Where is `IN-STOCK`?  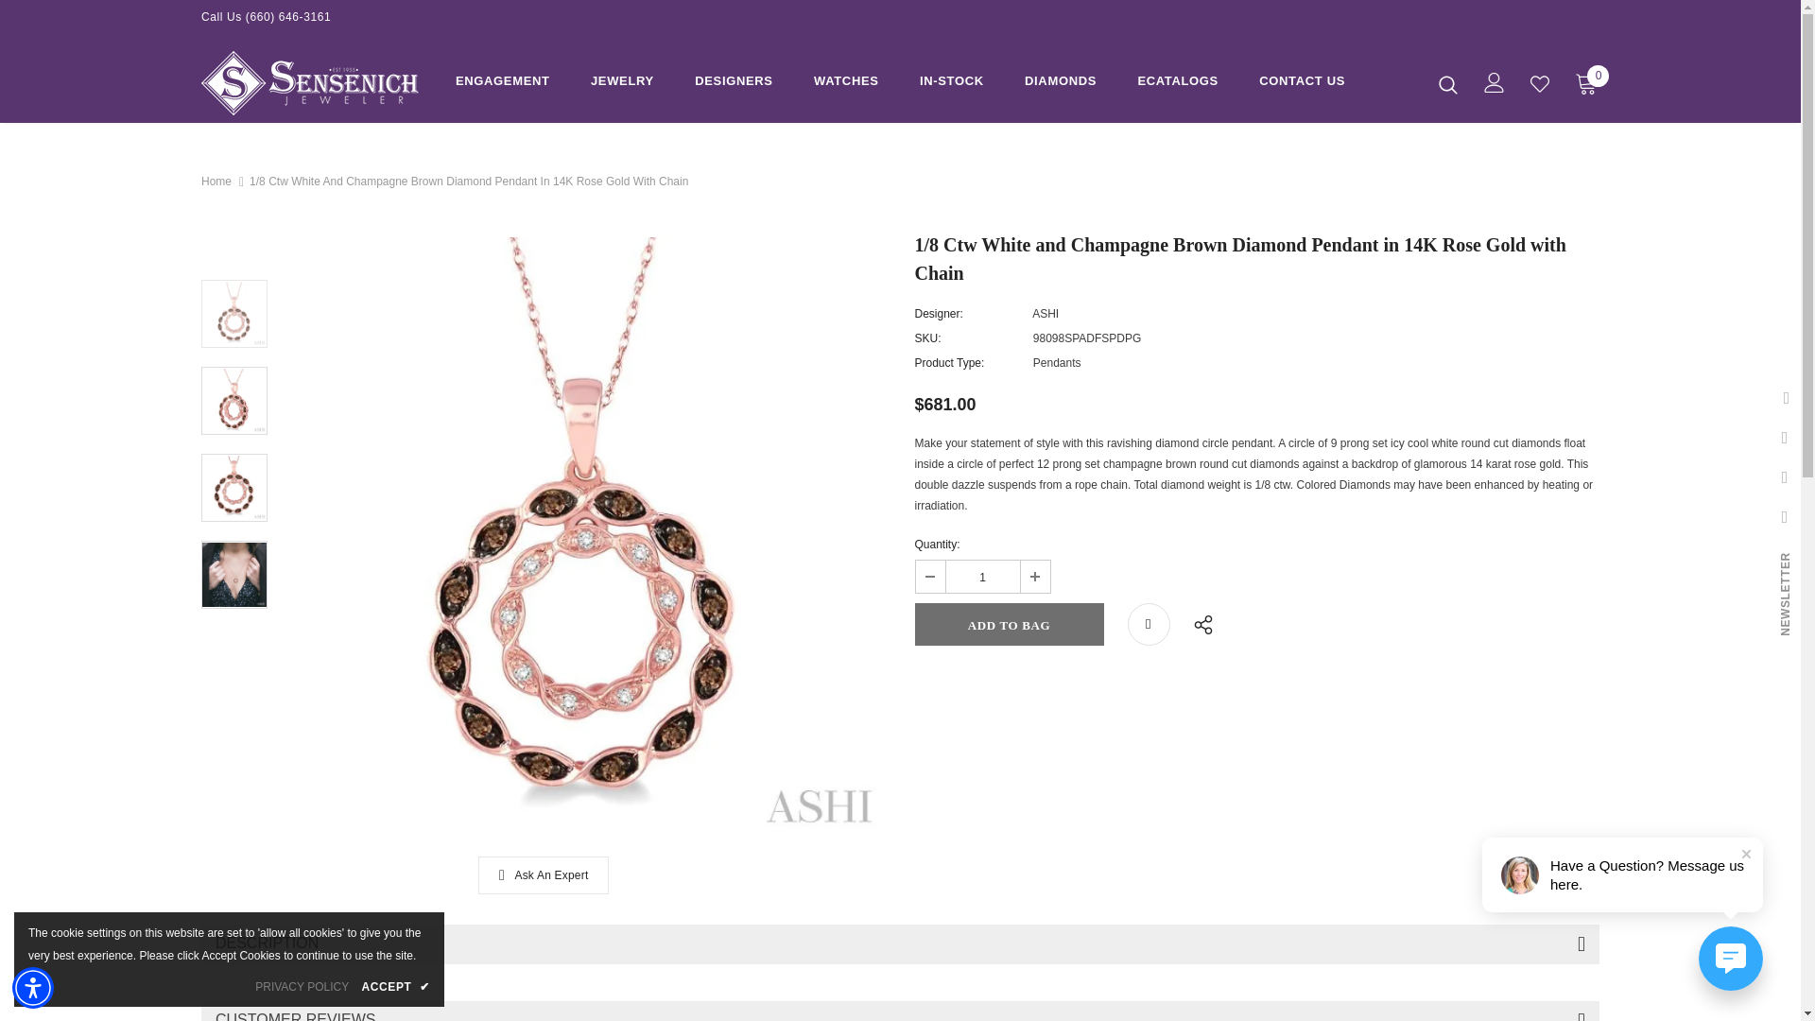
IN-STOCK is located at coordinates (951, 84).